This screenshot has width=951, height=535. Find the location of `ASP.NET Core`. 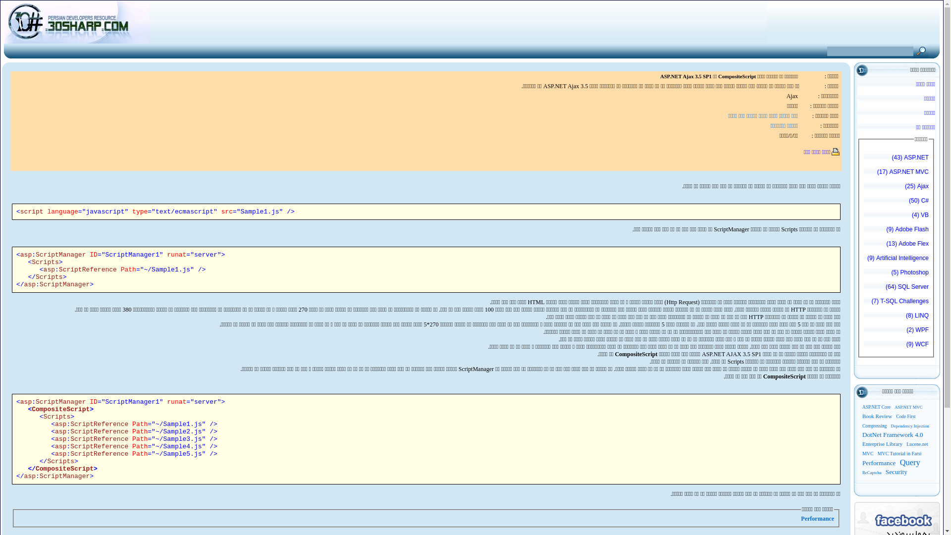

ASP.NET Core is located at coordinates (877, 407).